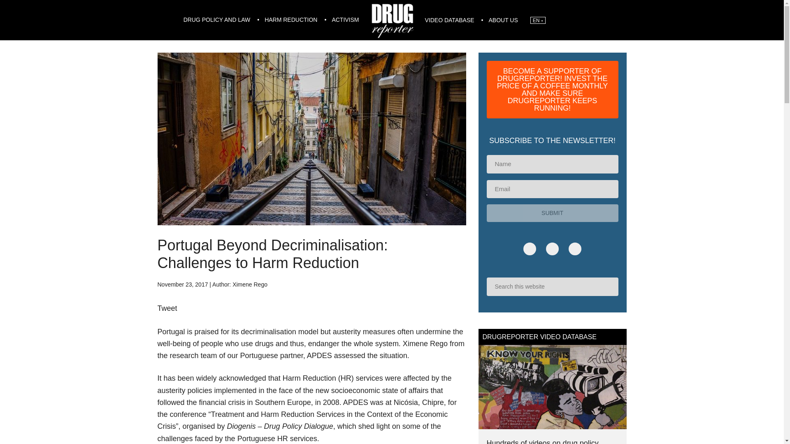 The width and height of the screenshot is (790, 444). What do you see at coordinates (345, 20) in the screenshot?
I see `ACTIVISM` at bounding box center [345, 20].